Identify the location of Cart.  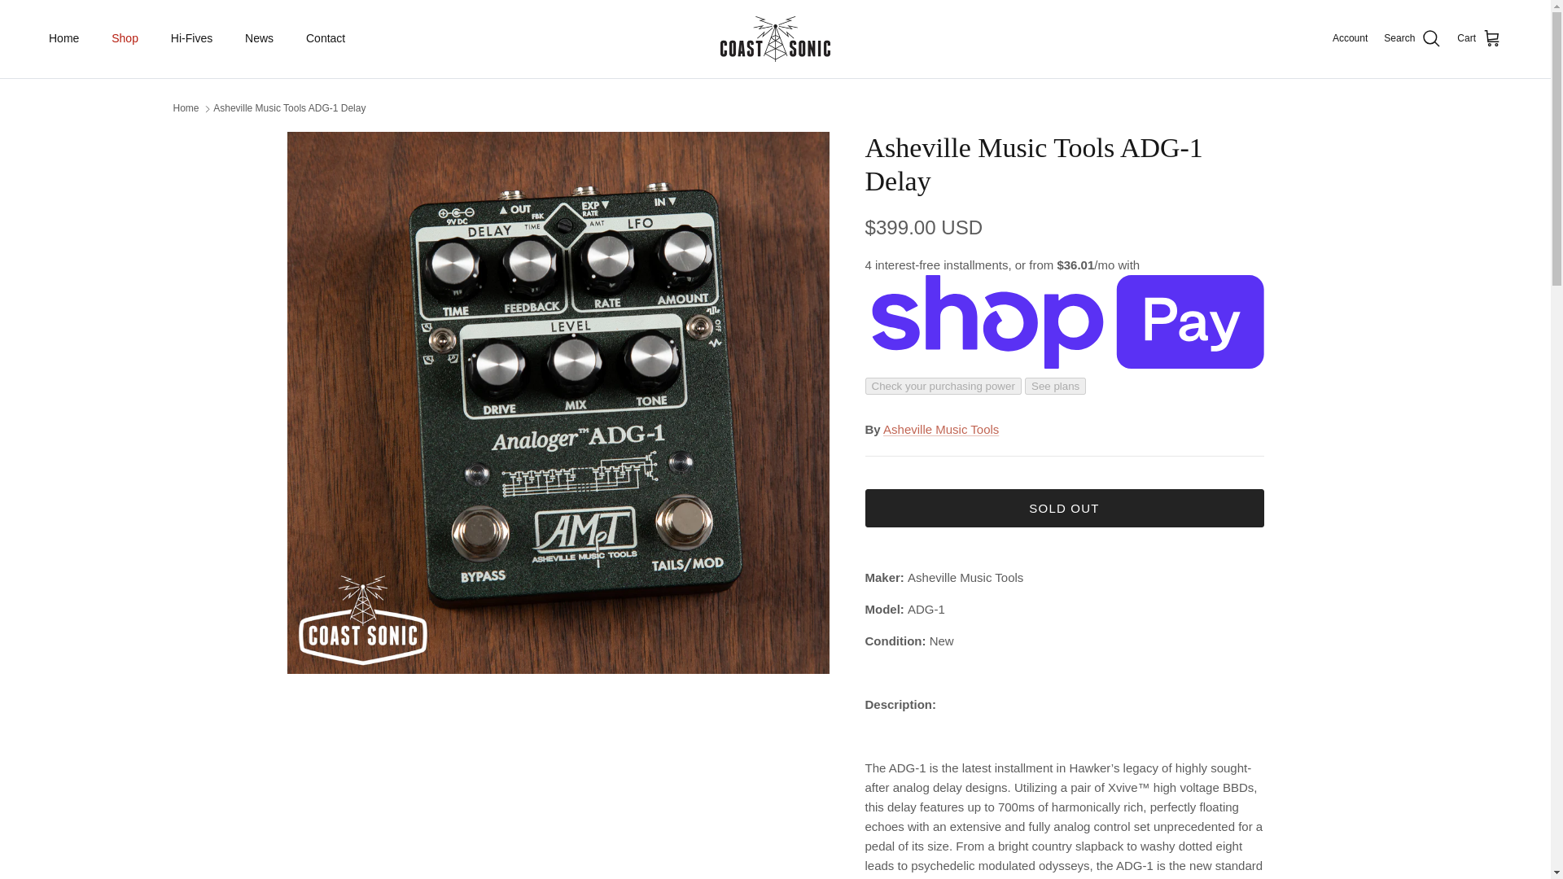
(1479, 38).